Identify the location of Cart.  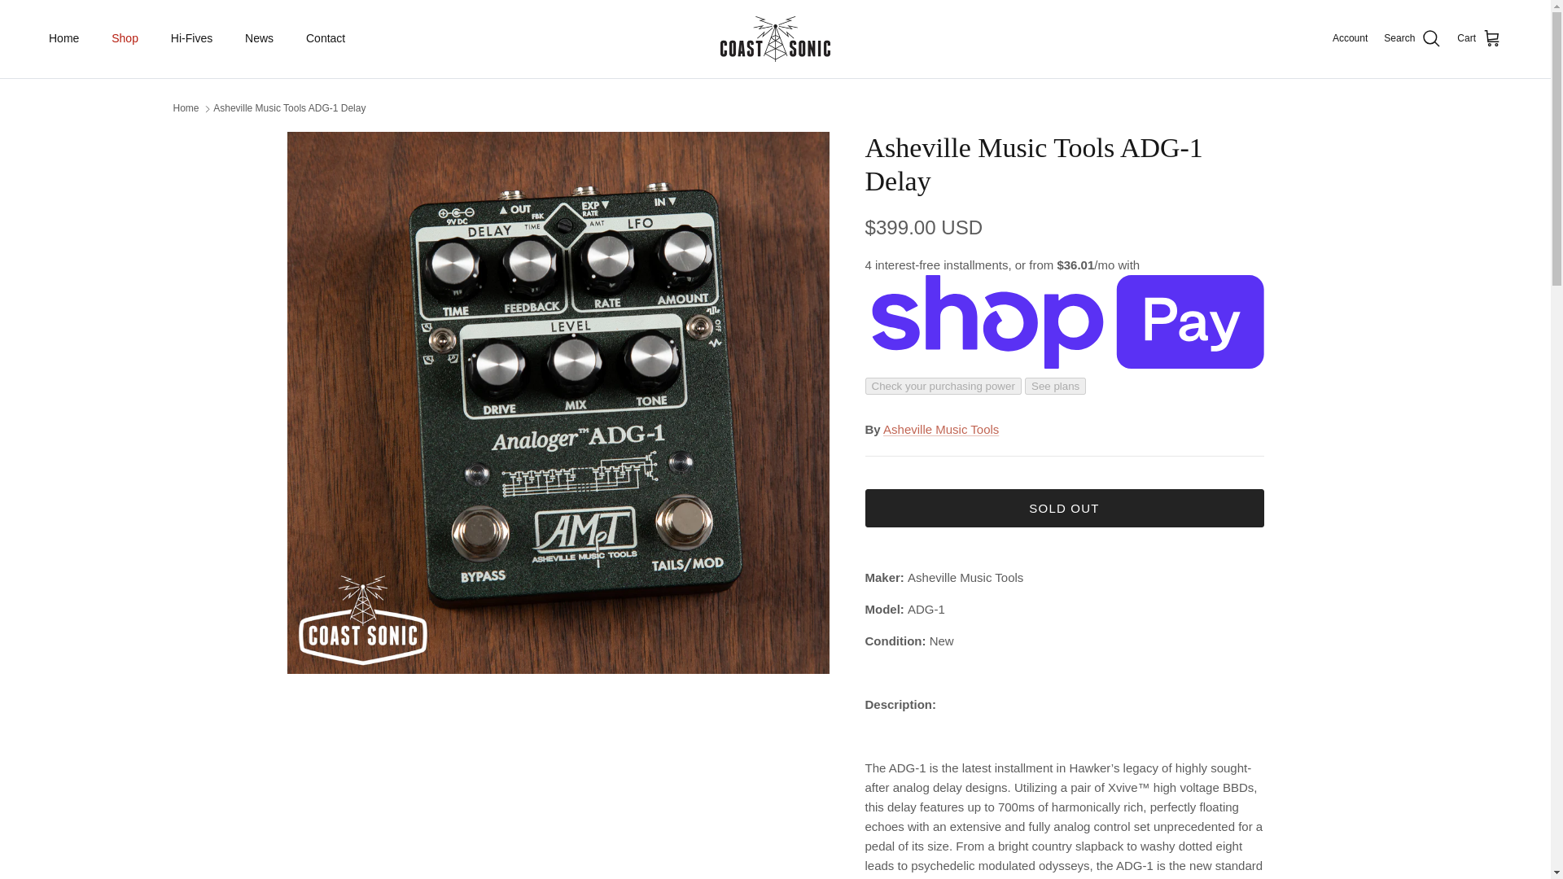
(1479, 38).